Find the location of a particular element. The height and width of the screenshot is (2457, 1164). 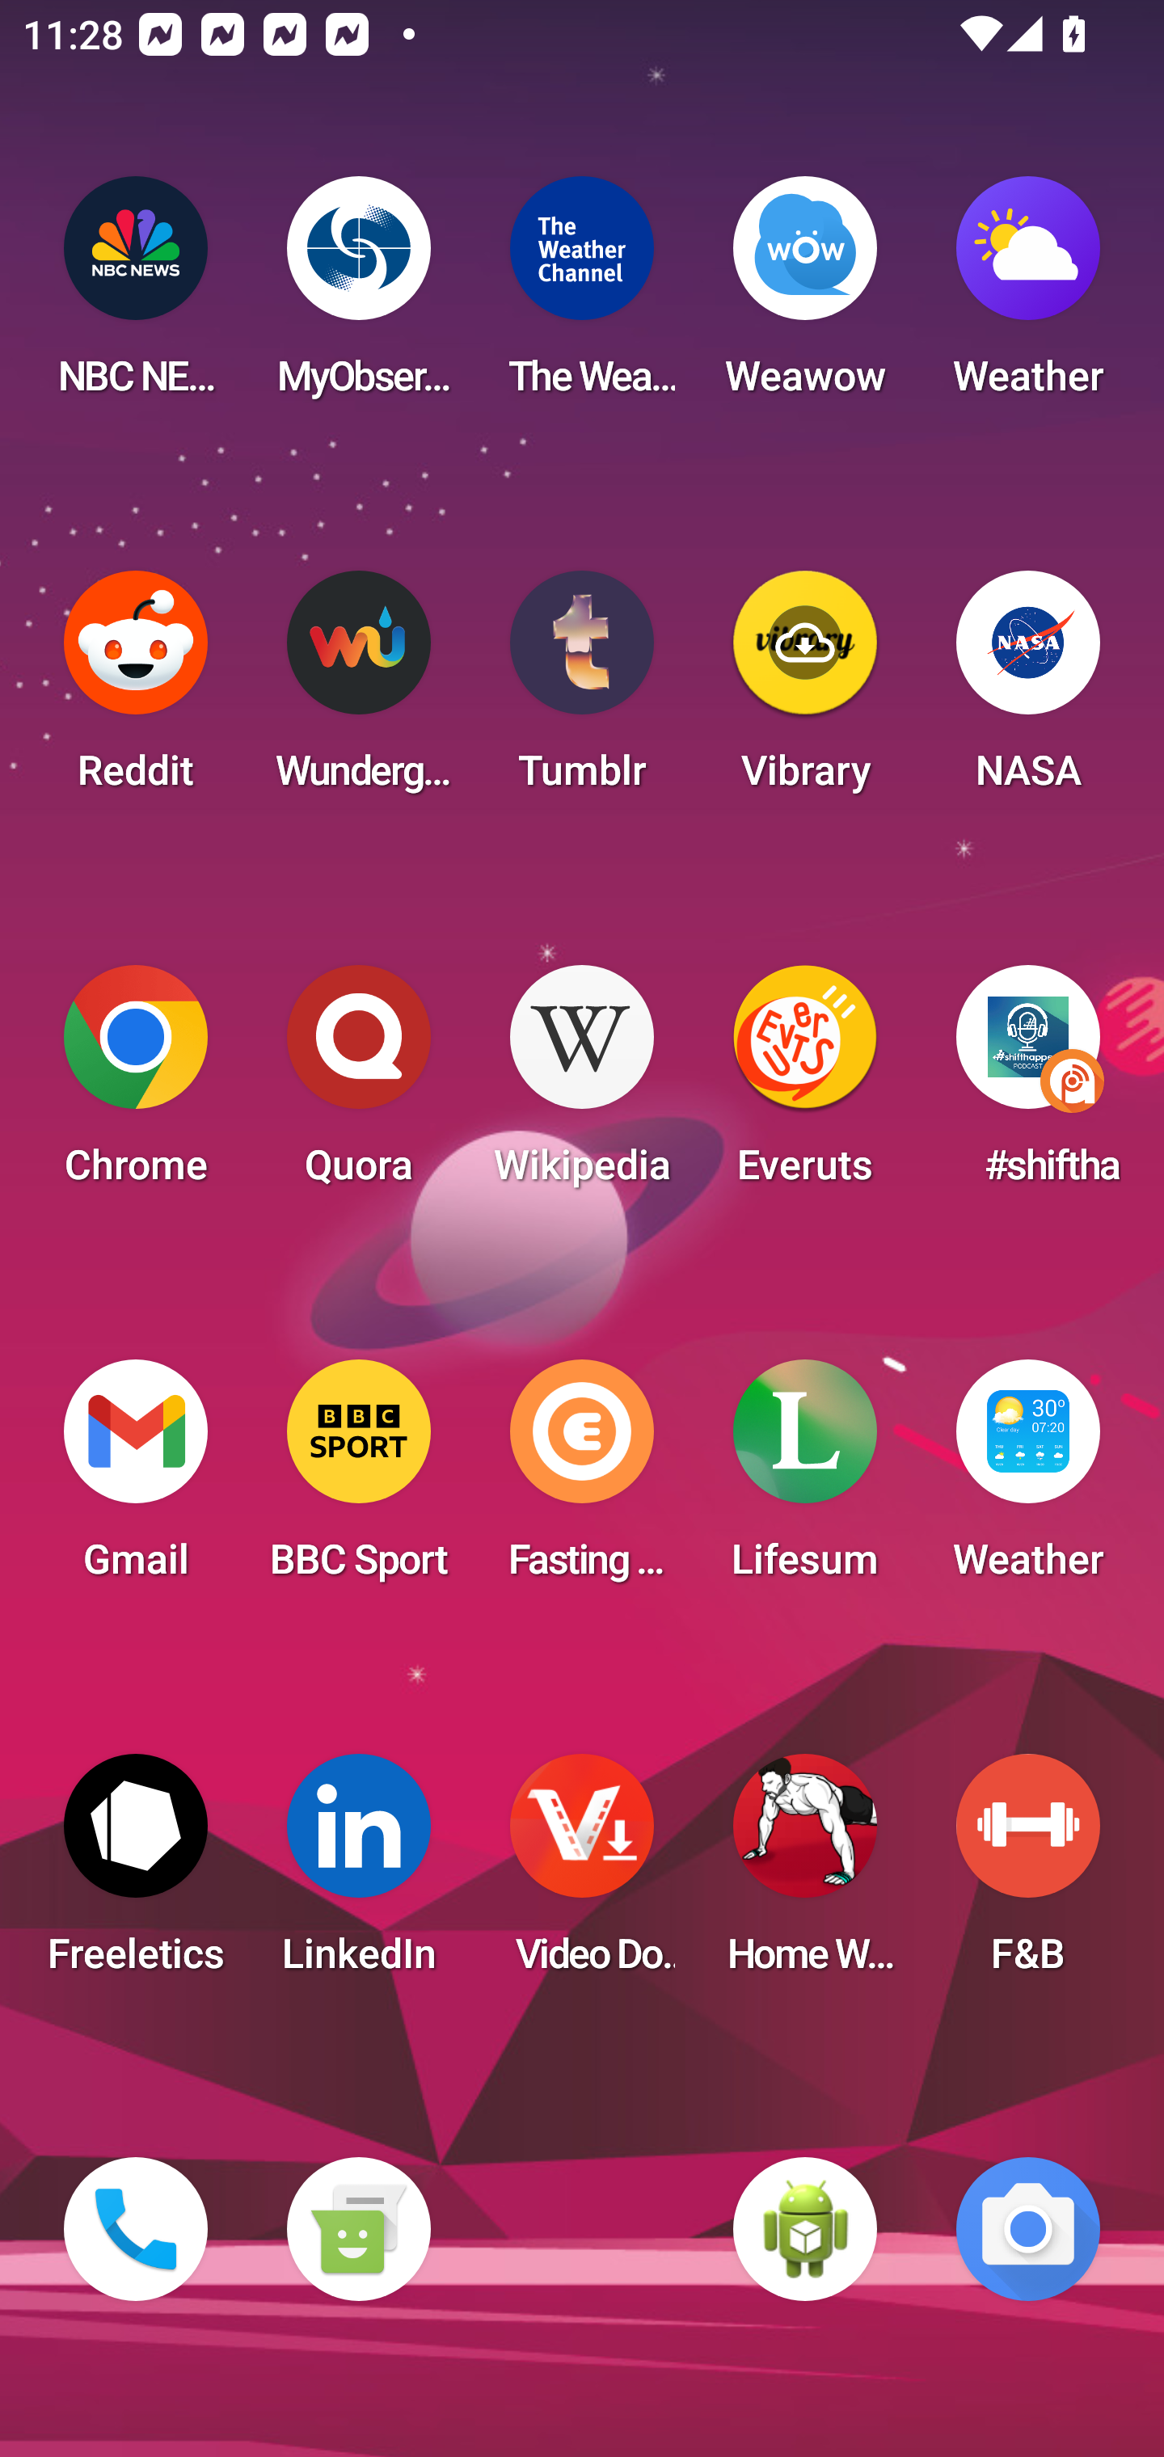

Messaging is located at coordinates (358, 2229).